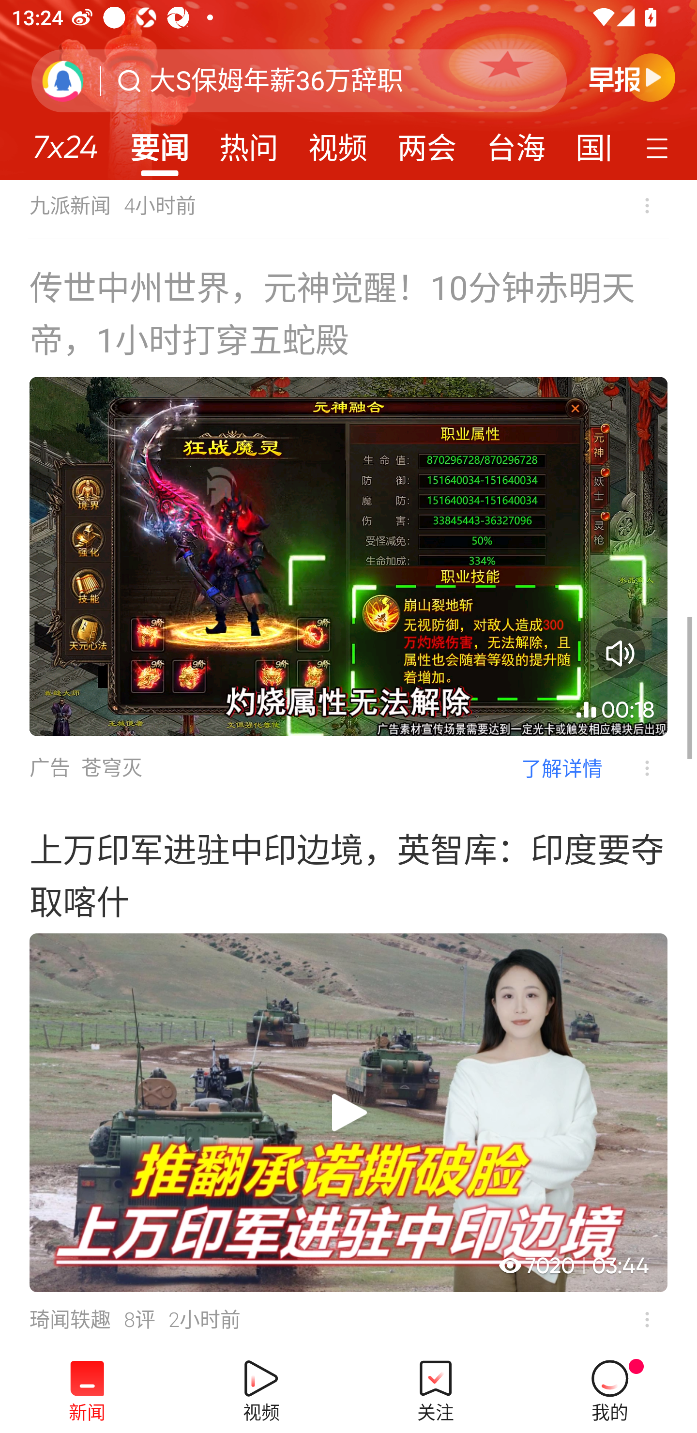  Describe the element at coordinates (562, 768) in the screenshot. I see `了解详情` at that location.